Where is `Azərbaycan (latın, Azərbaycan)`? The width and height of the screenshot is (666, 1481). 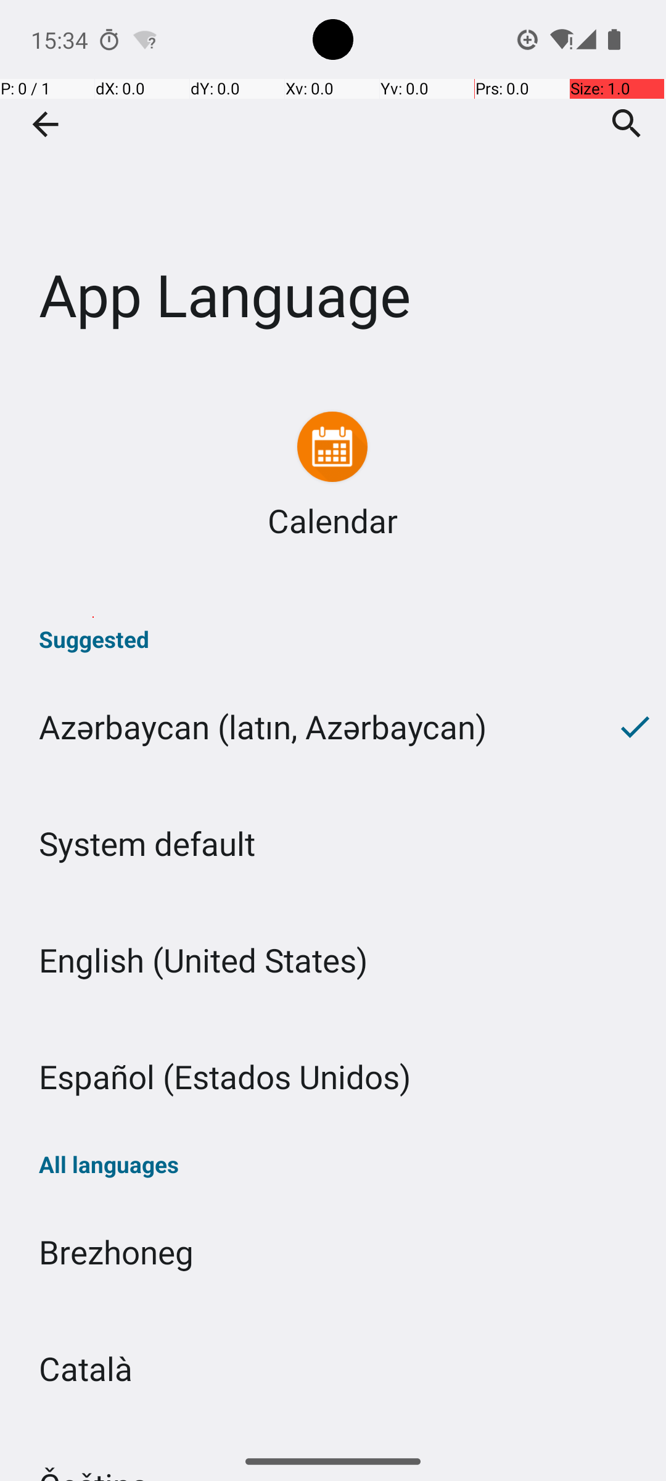
Azərbaycan (latın, Azərbaycan) is located at coordinates (302, 727).